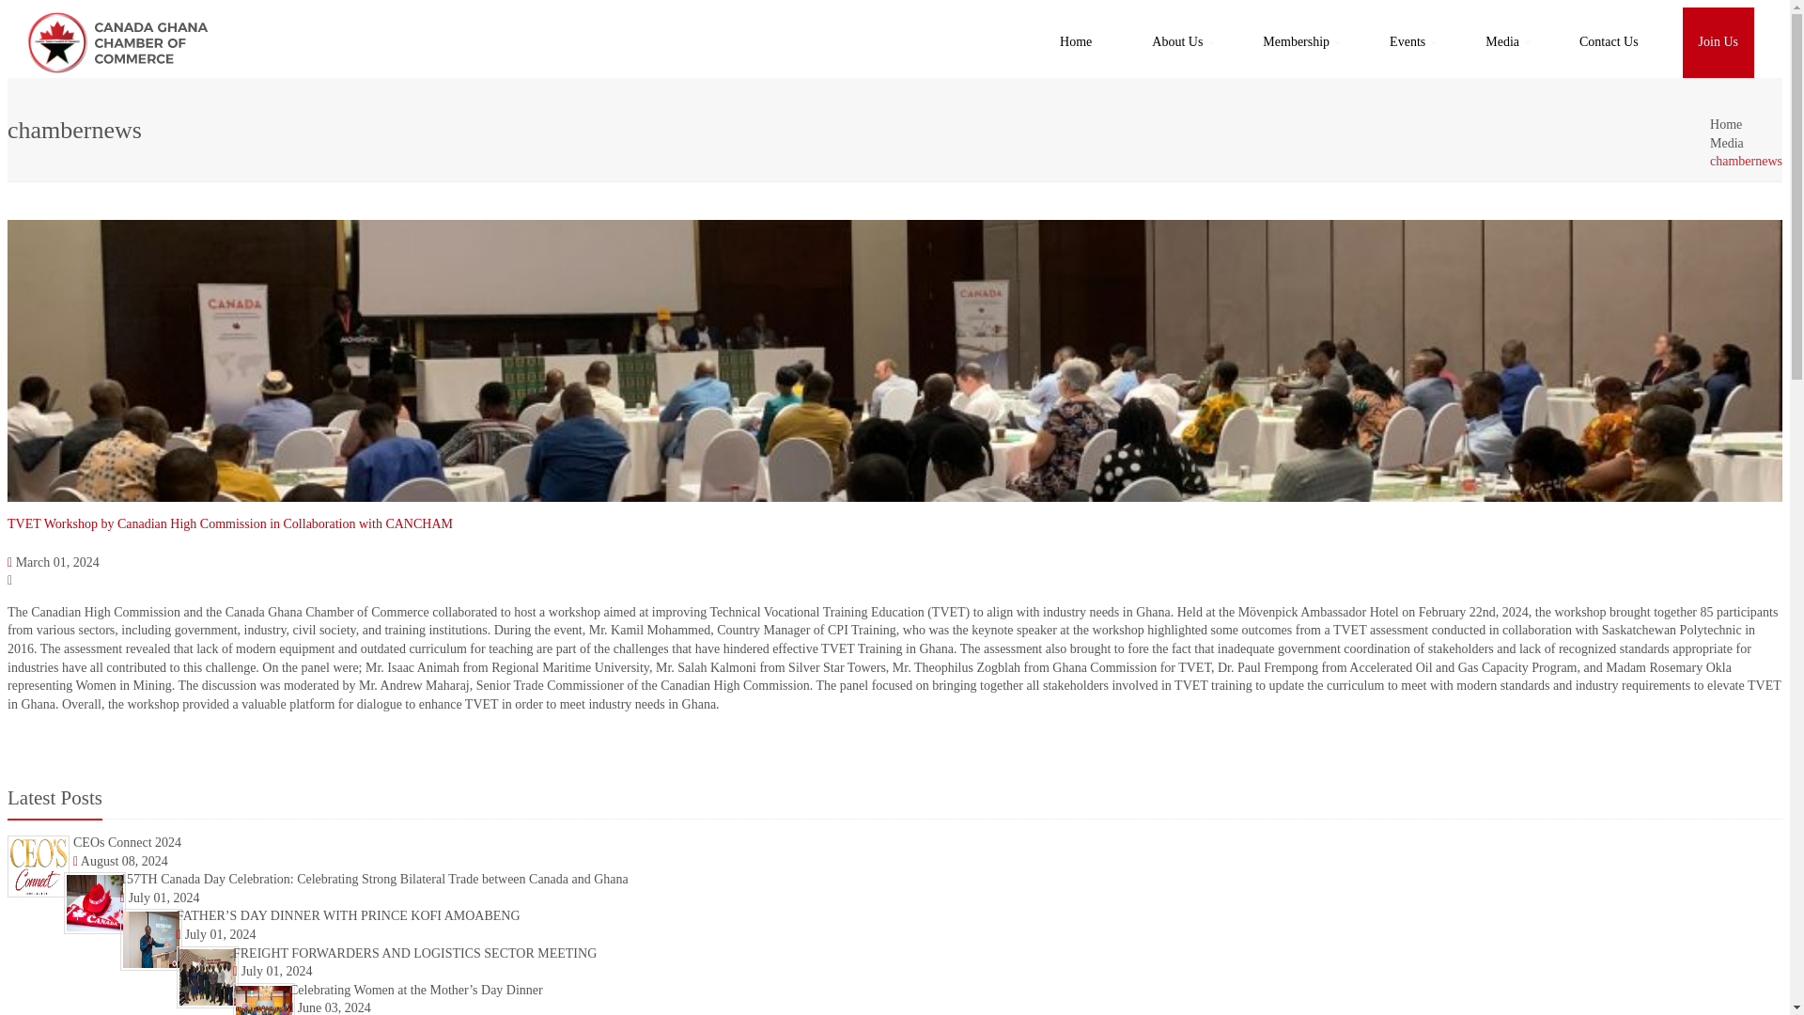 This screenshot has height=1015, width=1804. Describe the element at coordinates (414, 953) in the screenshot. I see `FREIGHT FORWARDERS AND LOGISTICS SECTOR MEETING` at that location.